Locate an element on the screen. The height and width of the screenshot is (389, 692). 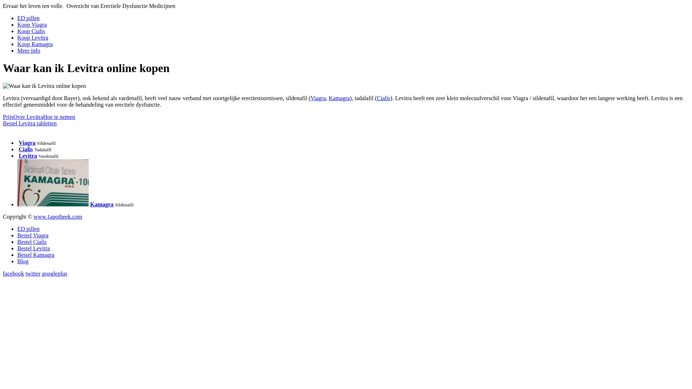
facebook is located at coordinates (14, 274).